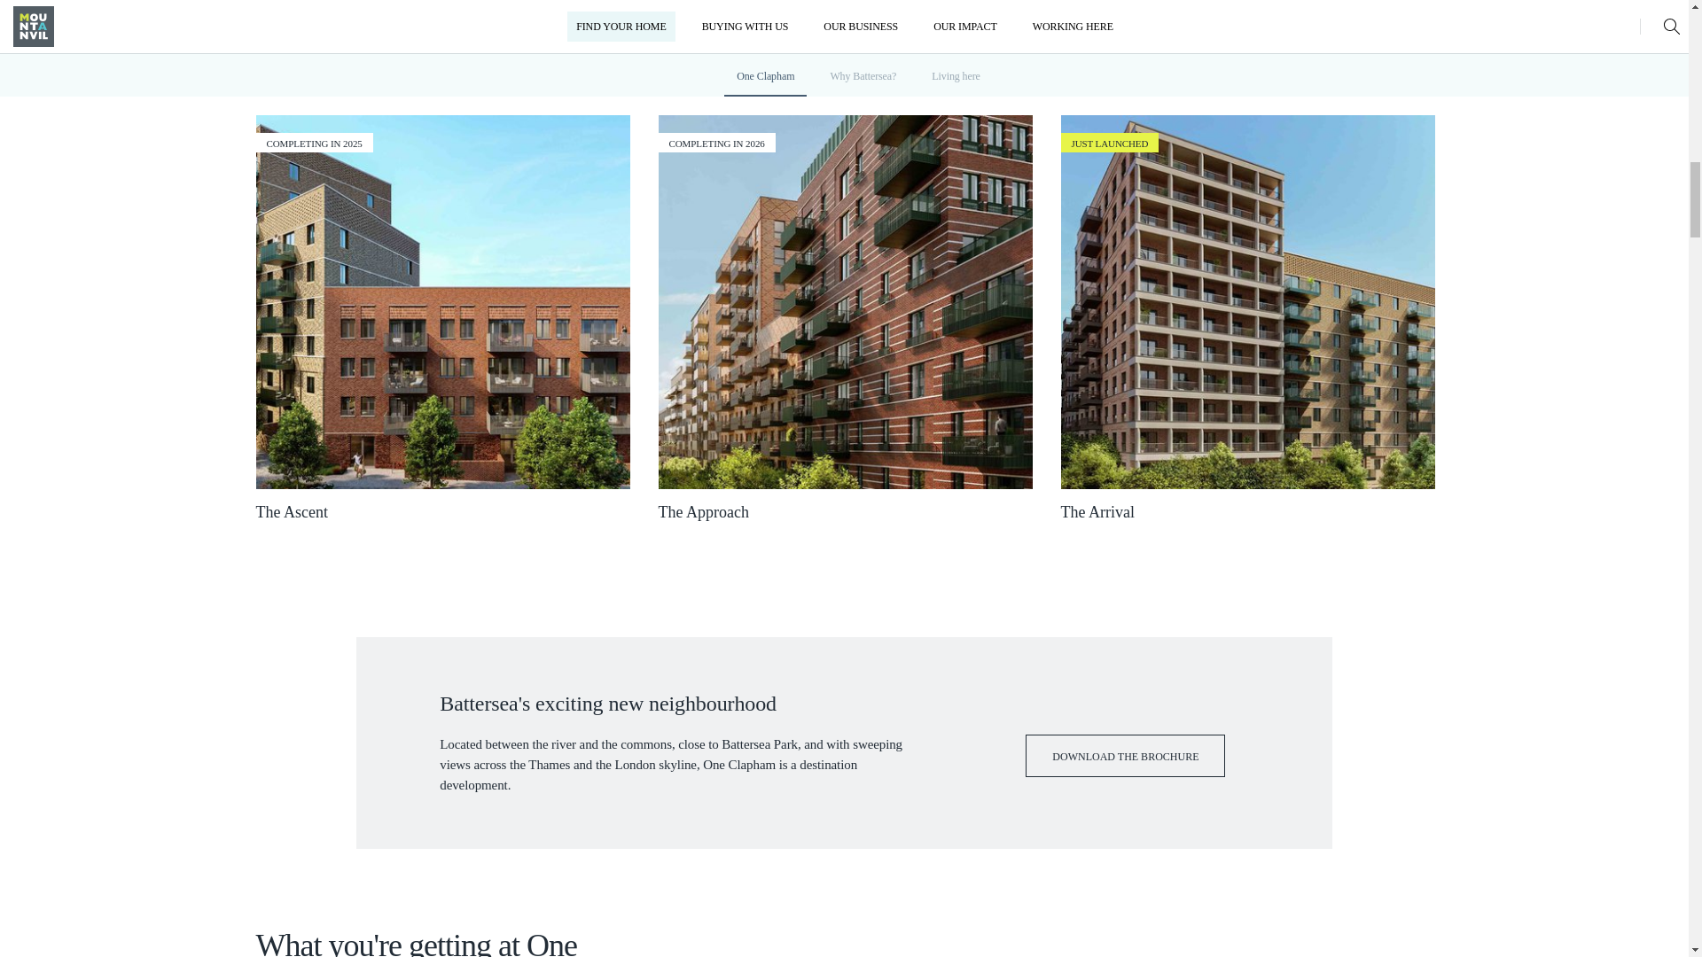  I want to click on The Approach, so click(844, 301).